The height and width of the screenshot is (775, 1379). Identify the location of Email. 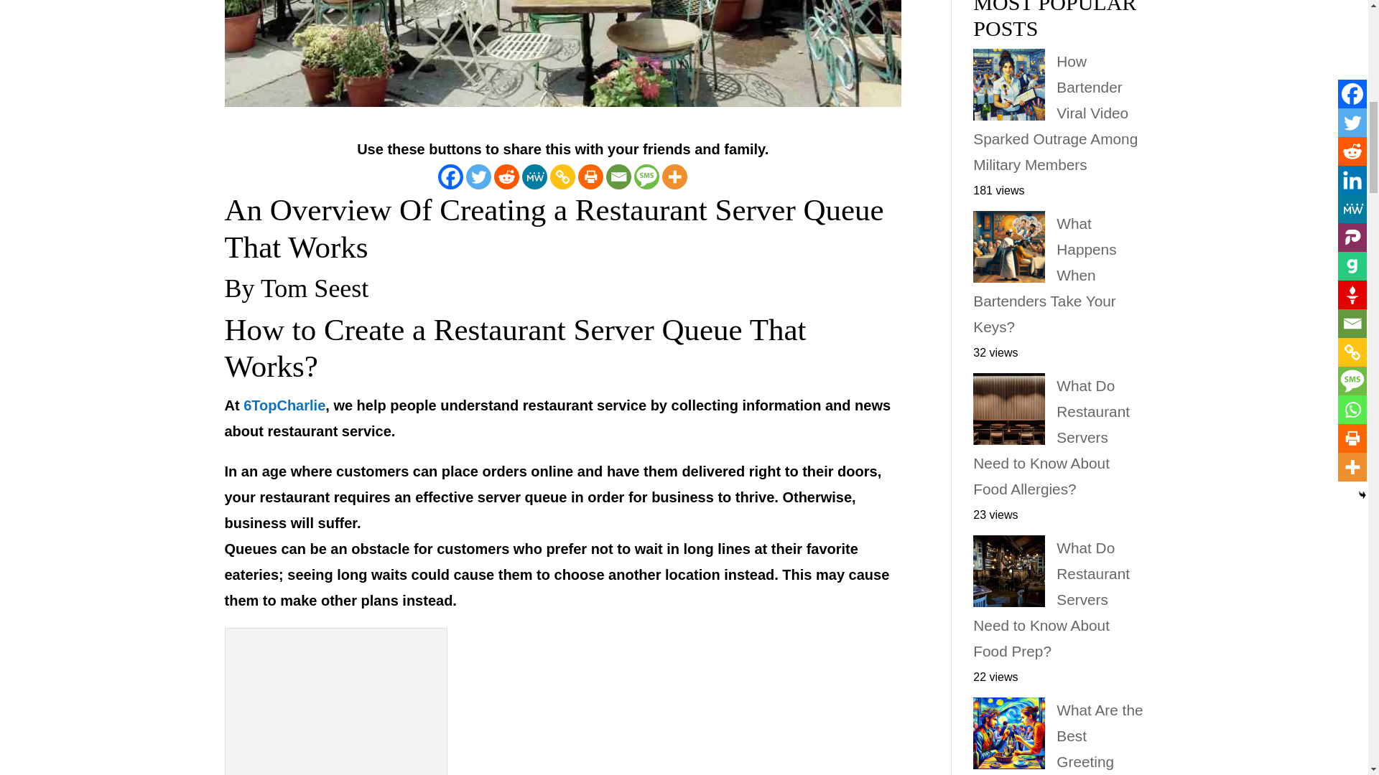
(619, 177).